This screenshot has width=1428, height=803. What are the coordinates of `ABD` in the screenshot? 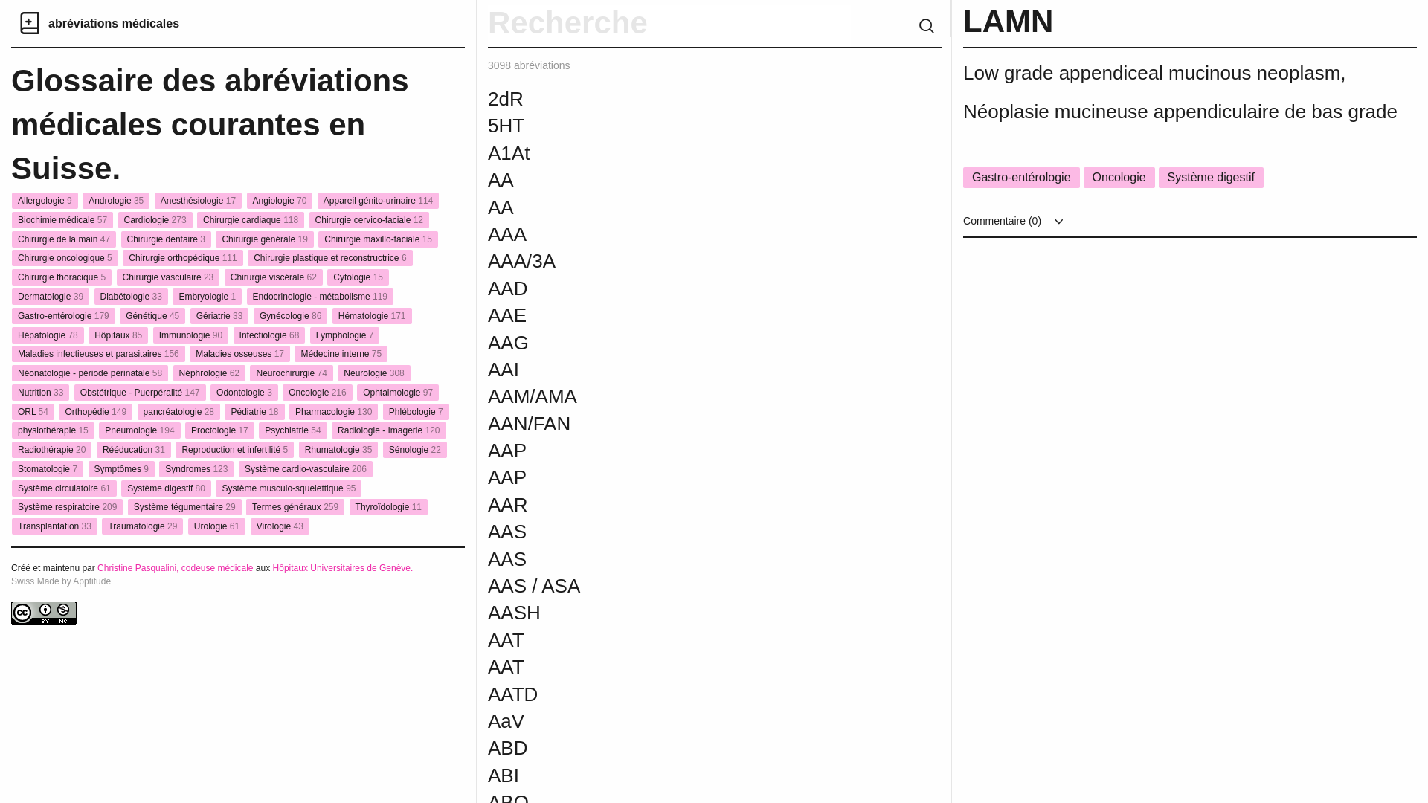 It's located at (675, 748).